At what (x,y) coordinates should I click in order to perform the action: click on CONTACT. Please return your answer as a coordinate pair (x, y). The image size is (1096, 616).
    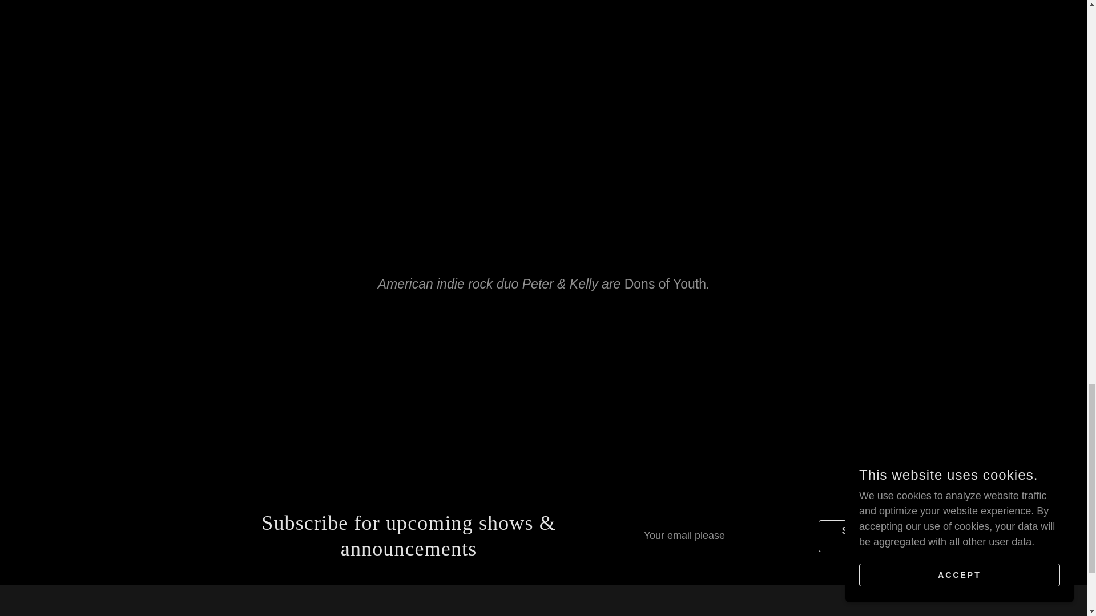
    Looking at the image, I should click on (543, 611).